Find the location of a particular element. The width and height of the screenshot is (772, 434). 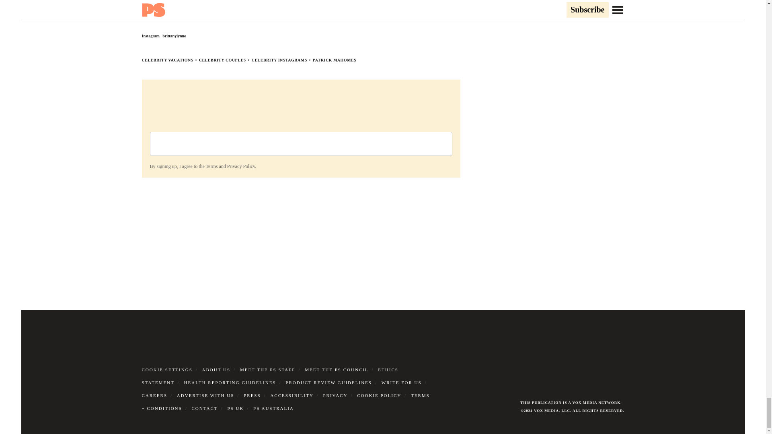

Privacy Policy. is located at coordinates (241, 166).